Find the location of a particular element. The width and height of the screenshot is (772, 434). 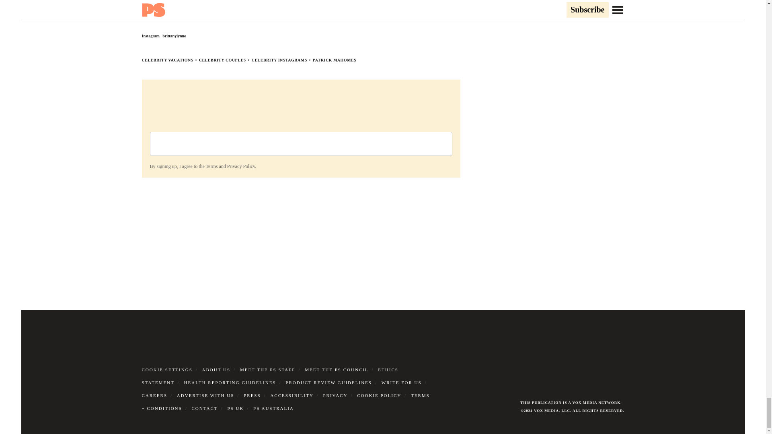

Privacy Policy. is located at coordinates (241, 166).